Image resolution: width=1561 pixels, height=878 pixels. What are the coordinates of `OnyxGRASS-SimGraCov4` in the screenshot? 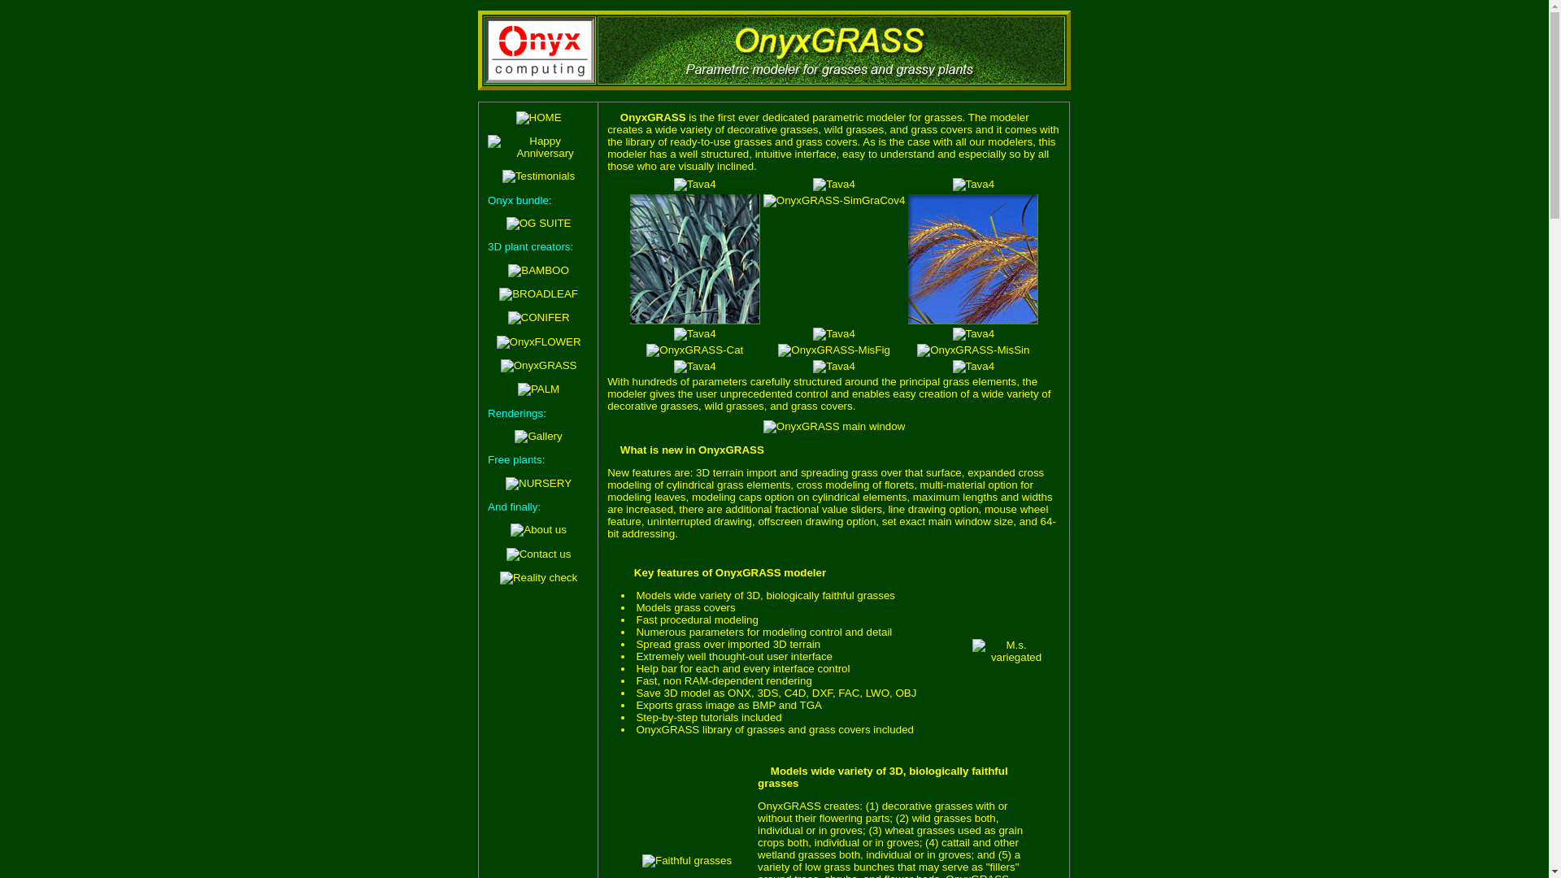 It's located at (834, 200).